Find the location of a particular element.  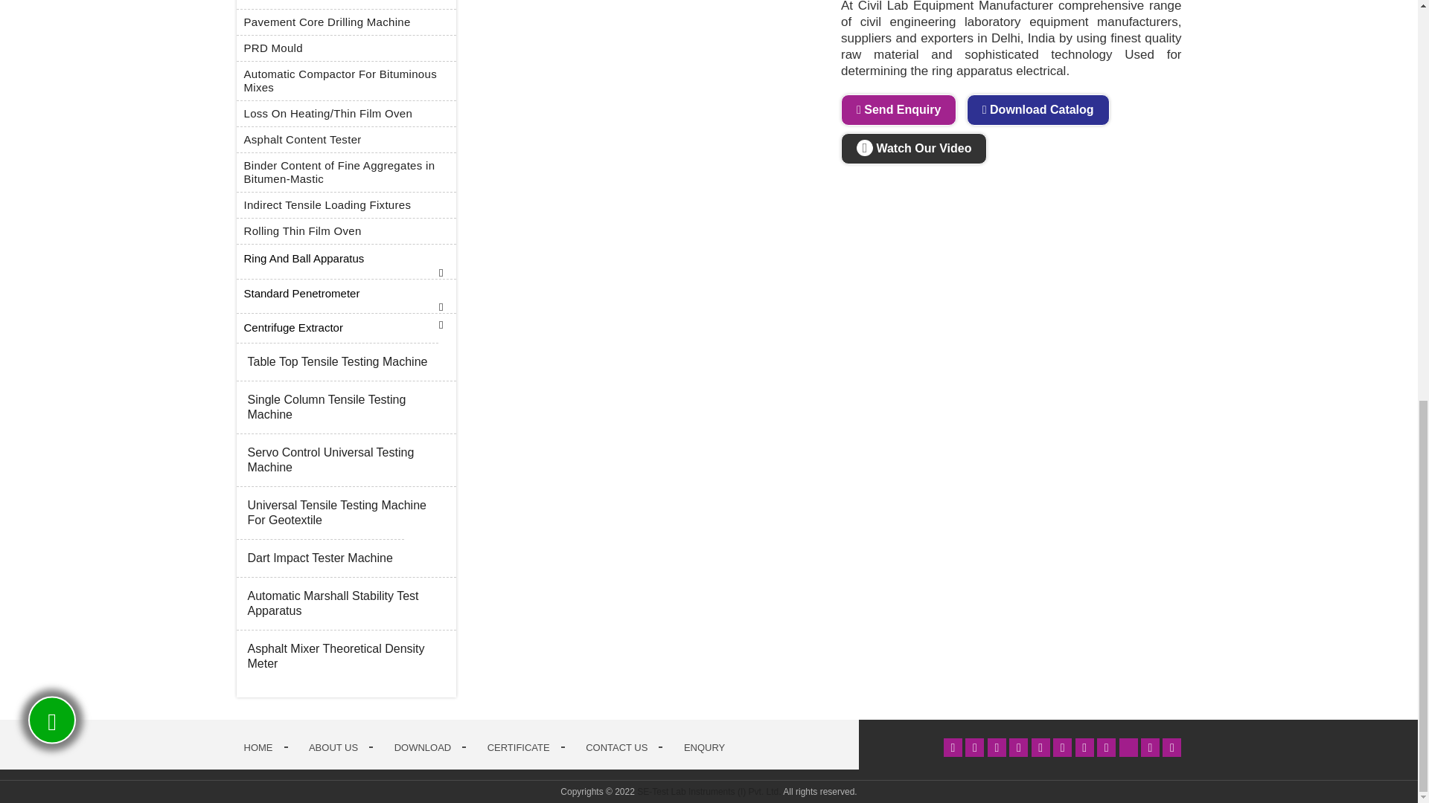

Send Enquiry is located at coordinates (898, 110).